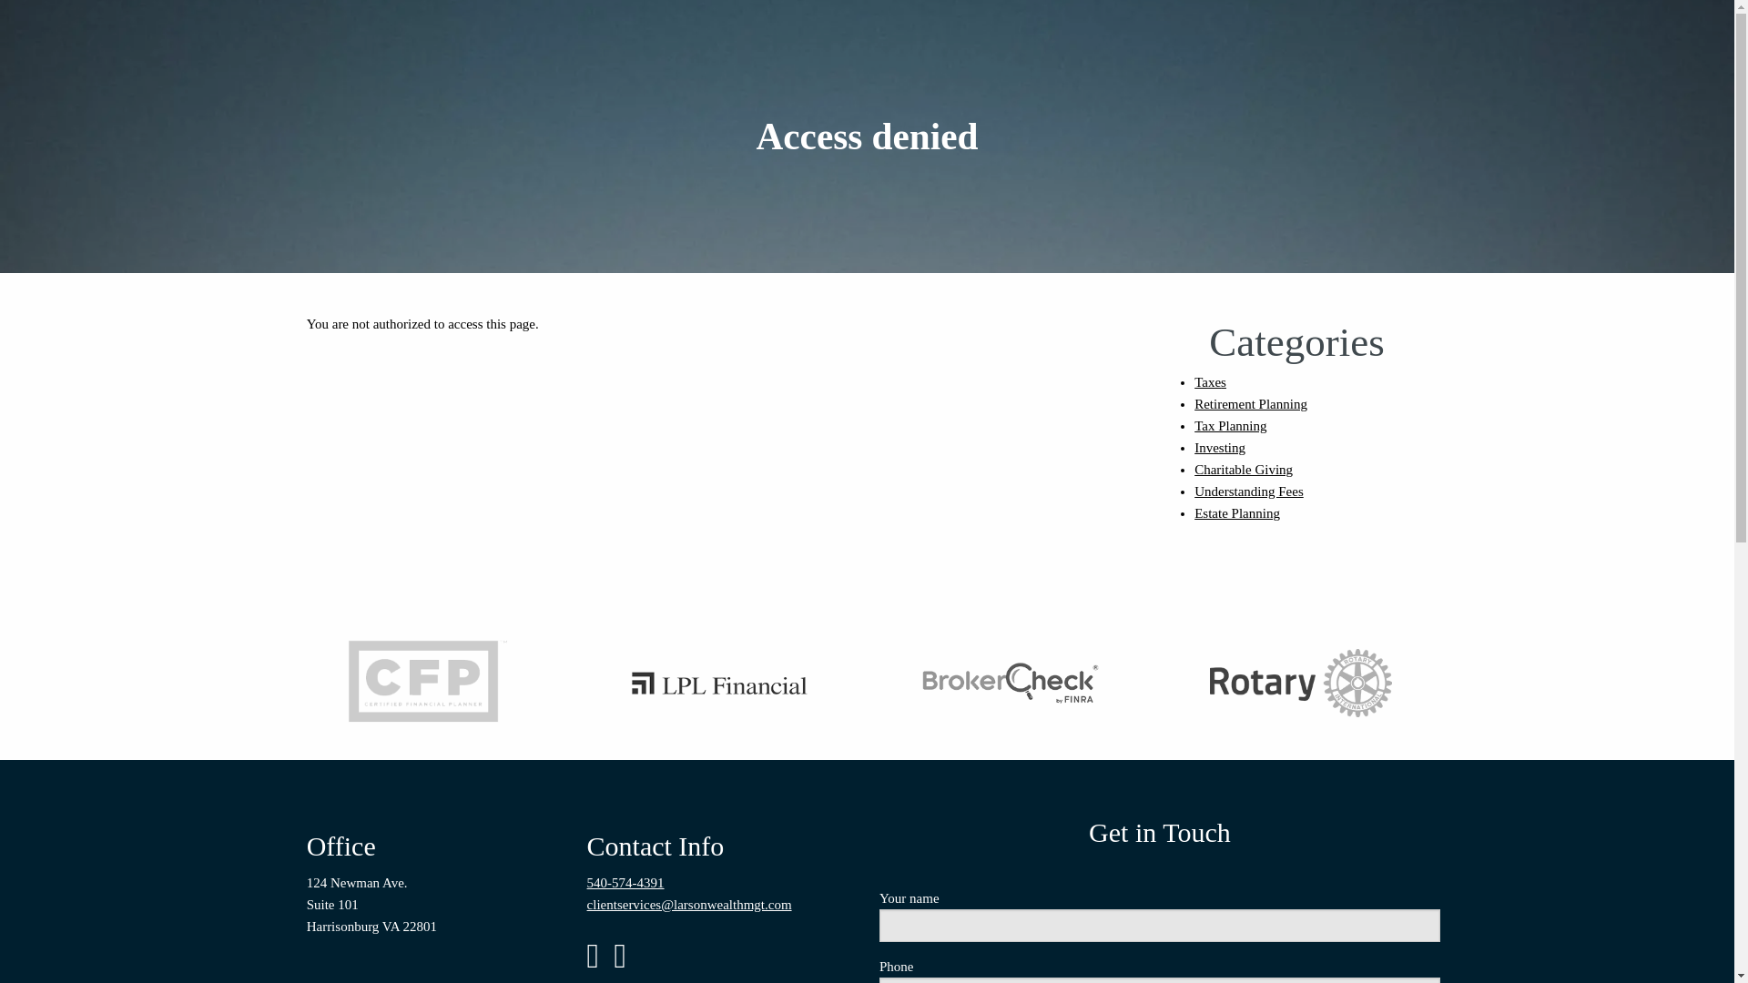 Image resolution: width=1748 pixels, height=983 pixels. Describe the element at coordinates (1406, 144) in the screenshot. I see `Login` at that location.